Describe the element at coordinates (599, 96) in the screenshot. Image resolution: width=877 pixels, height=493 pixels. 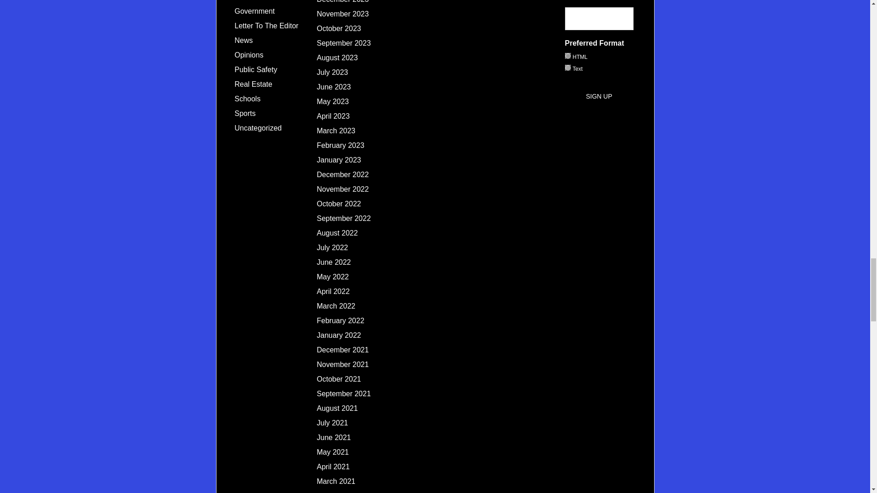
I see `Sign Up` at that location.